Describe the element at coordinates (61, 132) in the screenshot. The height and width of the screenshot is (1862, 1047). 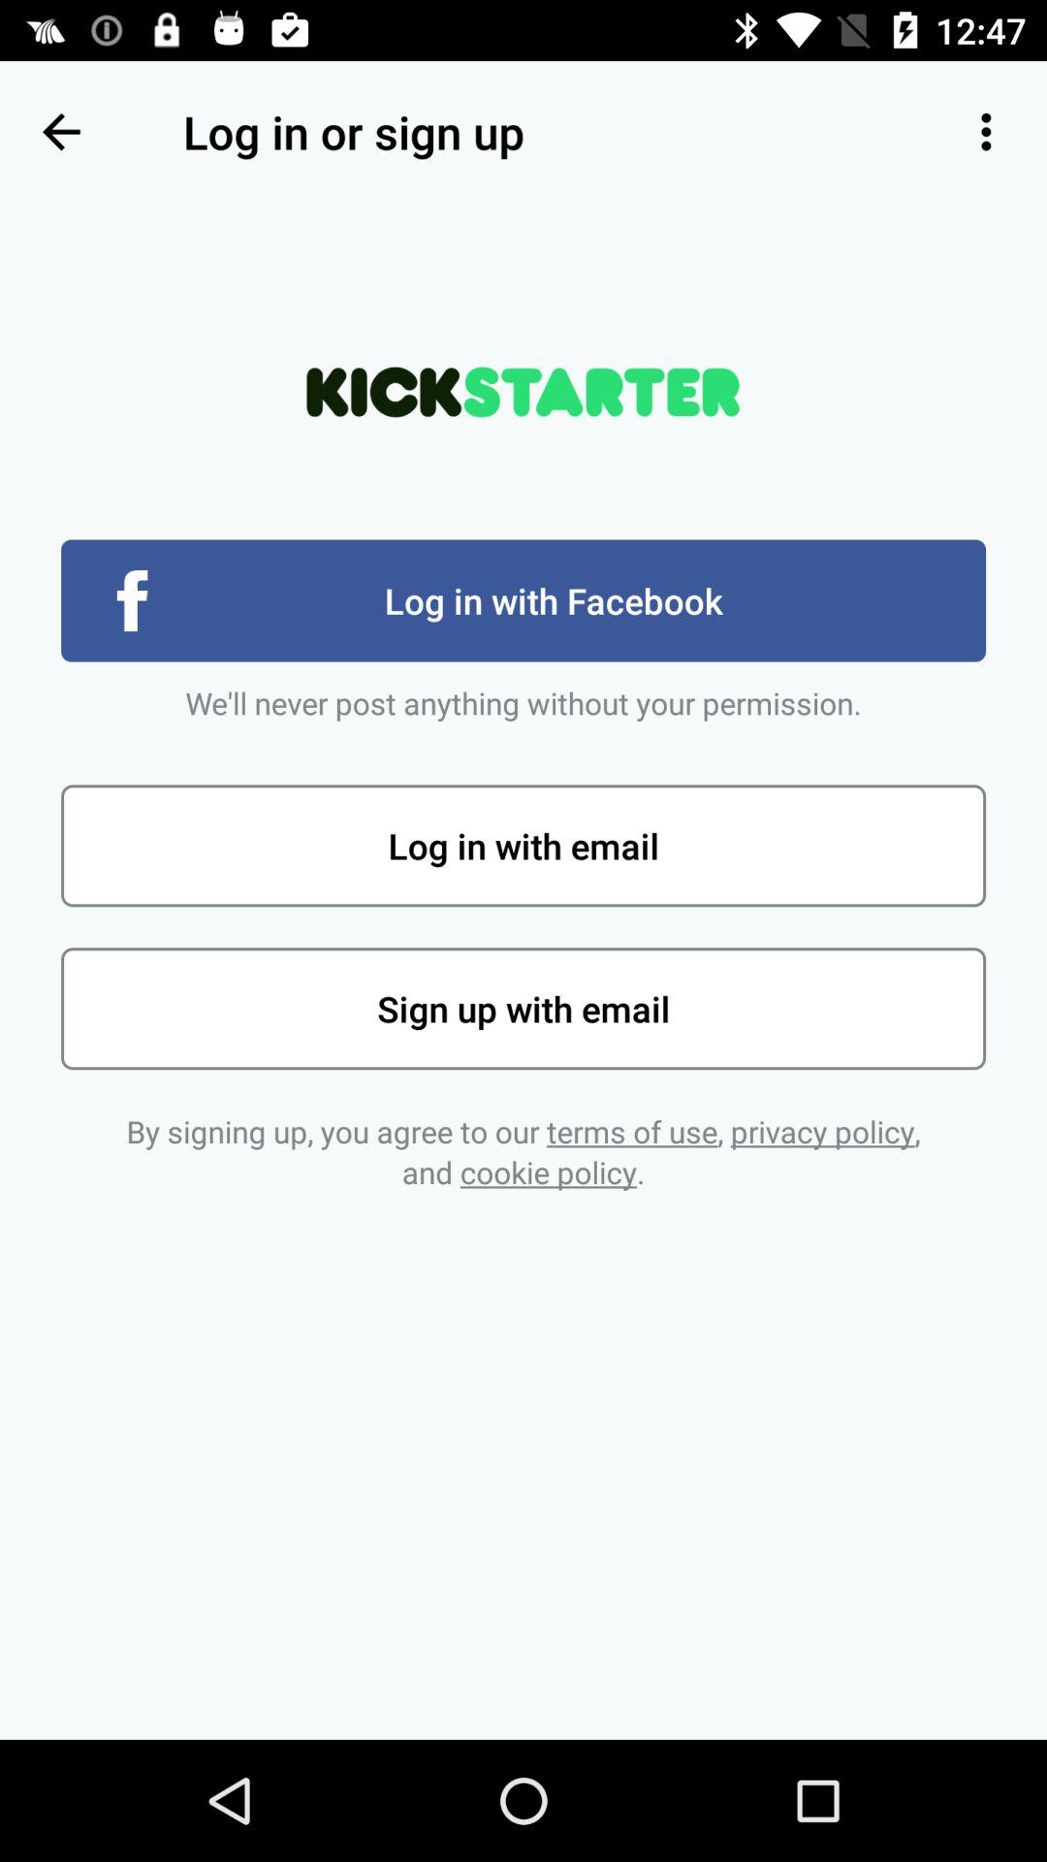
I see `turn off item to the left of the log in or item` at that location.